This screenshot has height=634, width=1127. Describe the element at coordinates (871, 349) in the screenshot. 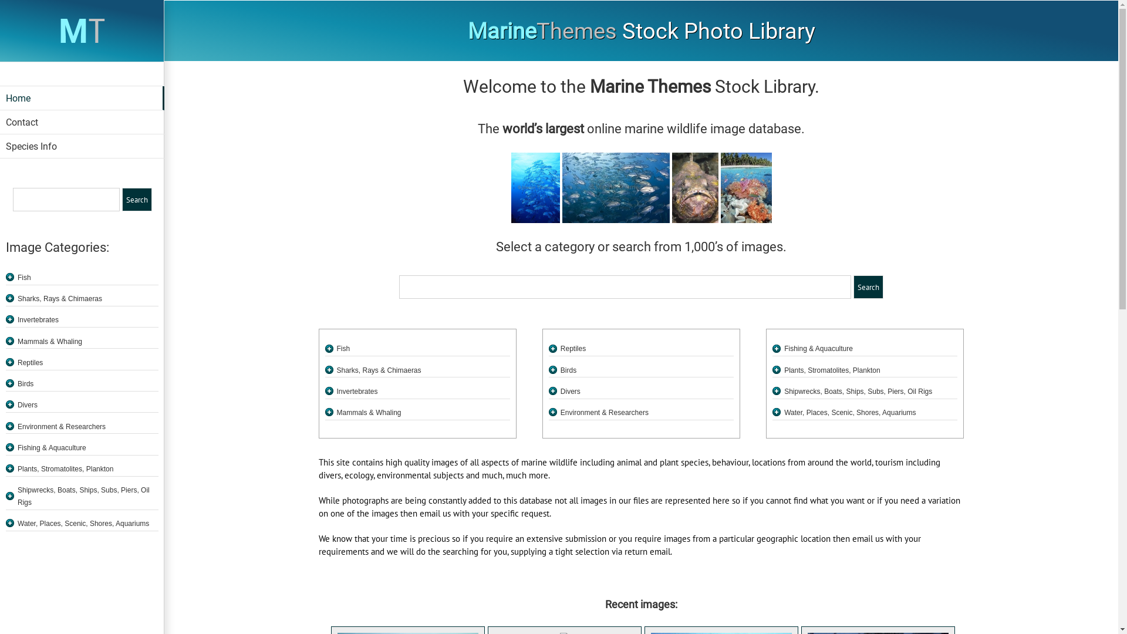

I see `Fishing & Aquaculture` at that location.